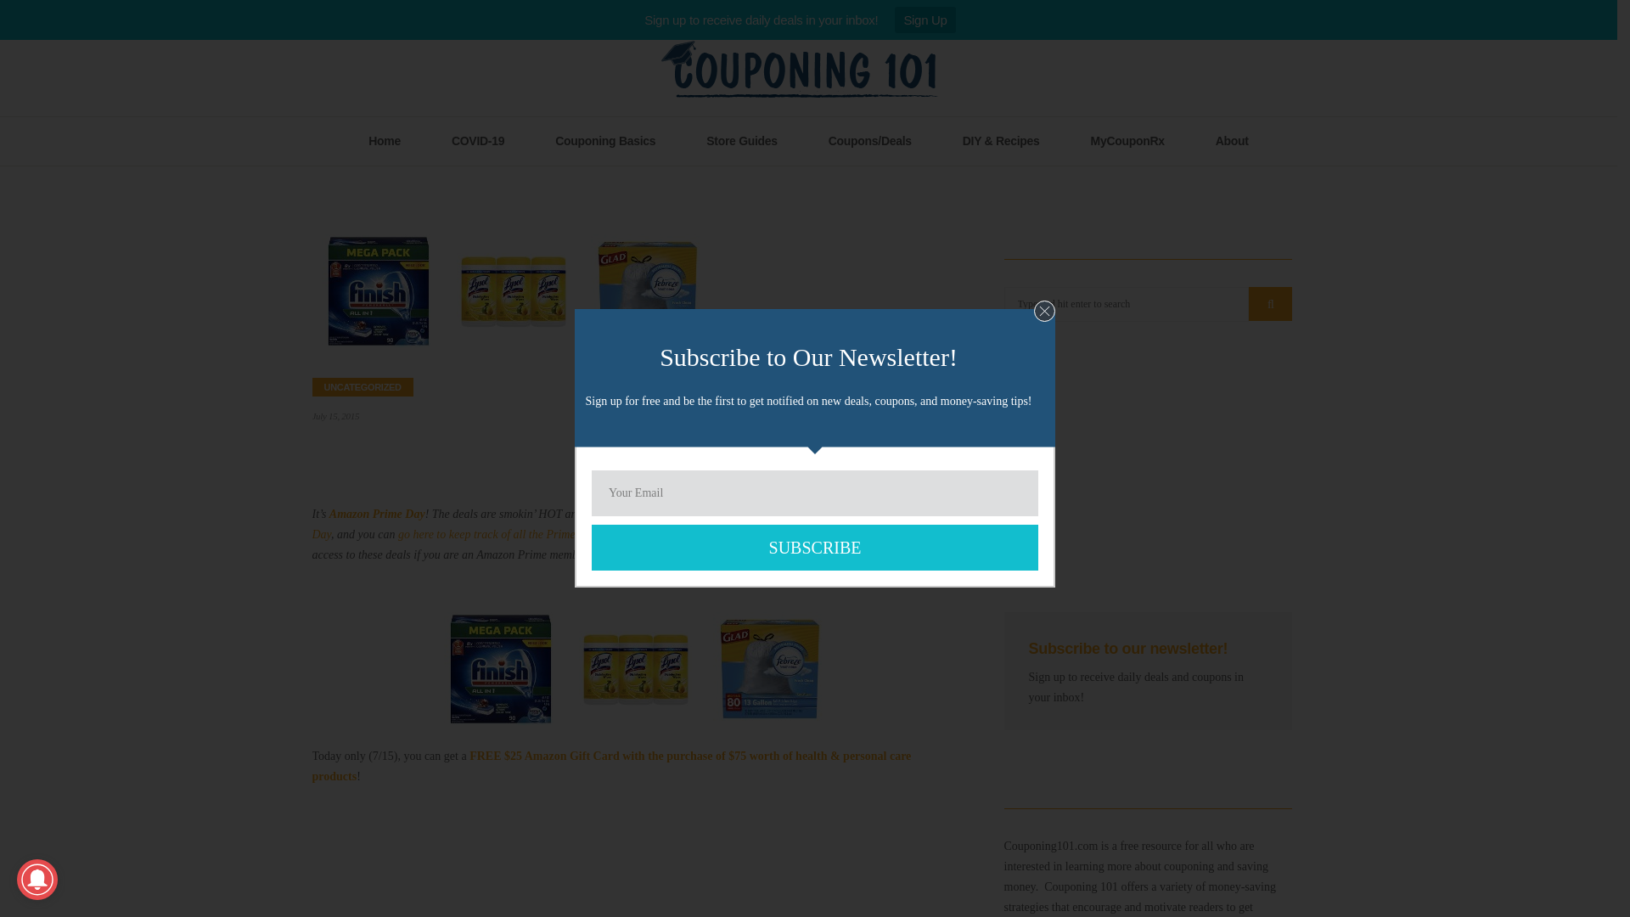 The height and width of the screenshot is (917, 1630). I want to click on Home, so click(384, 141).